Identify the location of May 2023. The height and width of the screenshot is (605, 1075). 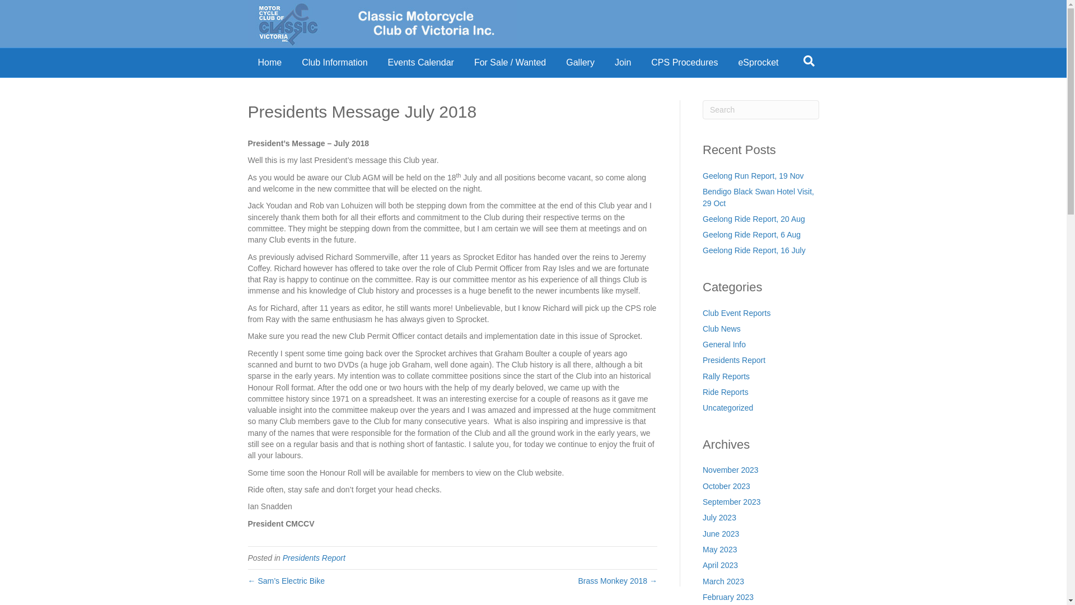
(720, 550).